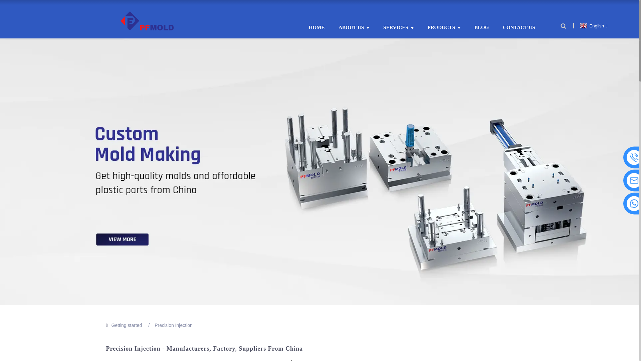 The height and width of the screenshot is (361, 641). I want to click on BLOG, so click(481, 27).